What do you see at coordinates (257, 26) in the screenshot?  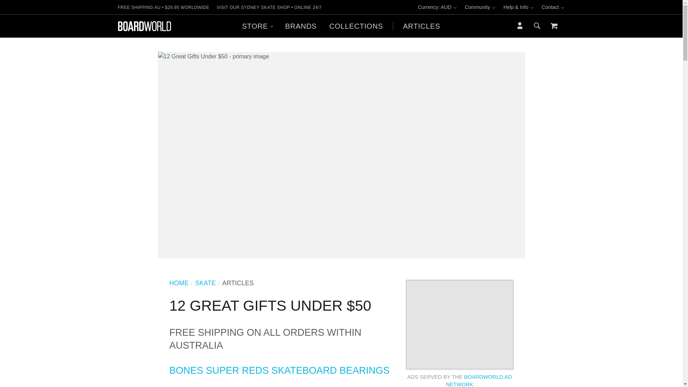 I see `STORE` at bounding box center [257, 26].